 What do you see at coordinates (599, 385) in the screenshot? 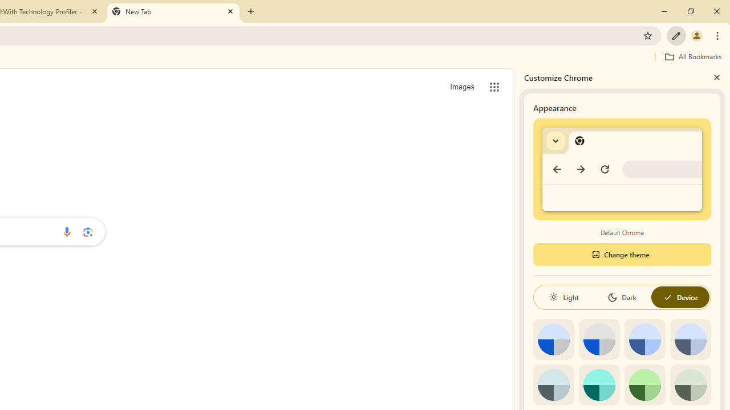
I see `Aqua` at bounding box center [599, 385].